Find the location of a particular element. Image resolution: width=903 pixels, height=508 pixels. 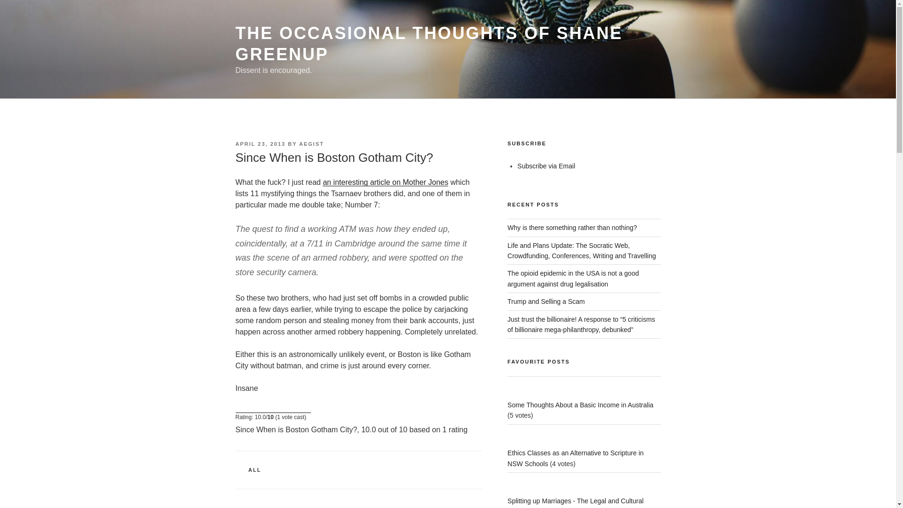

Why is there something rather than nothing? is located at coordinates (572, 228).